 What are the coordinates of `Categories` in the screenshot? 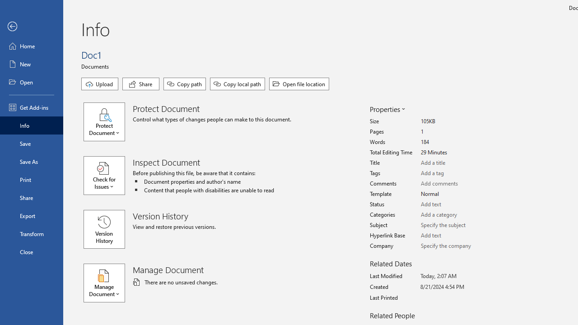 It's located at (454, 215).